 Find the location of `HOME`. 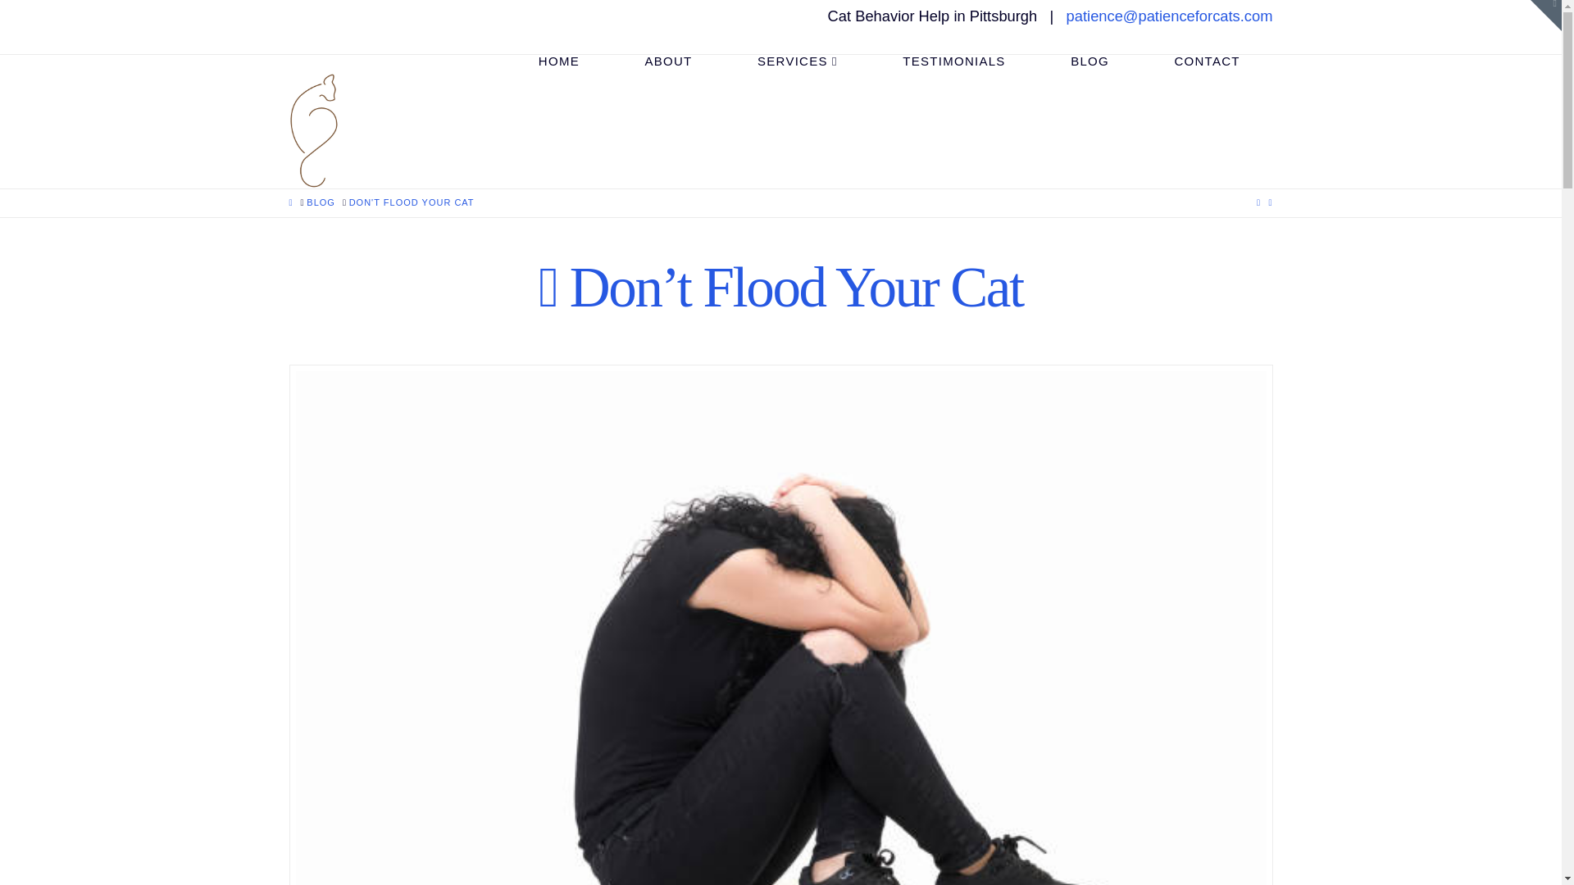

HOME is located at coordinates (558, 91).